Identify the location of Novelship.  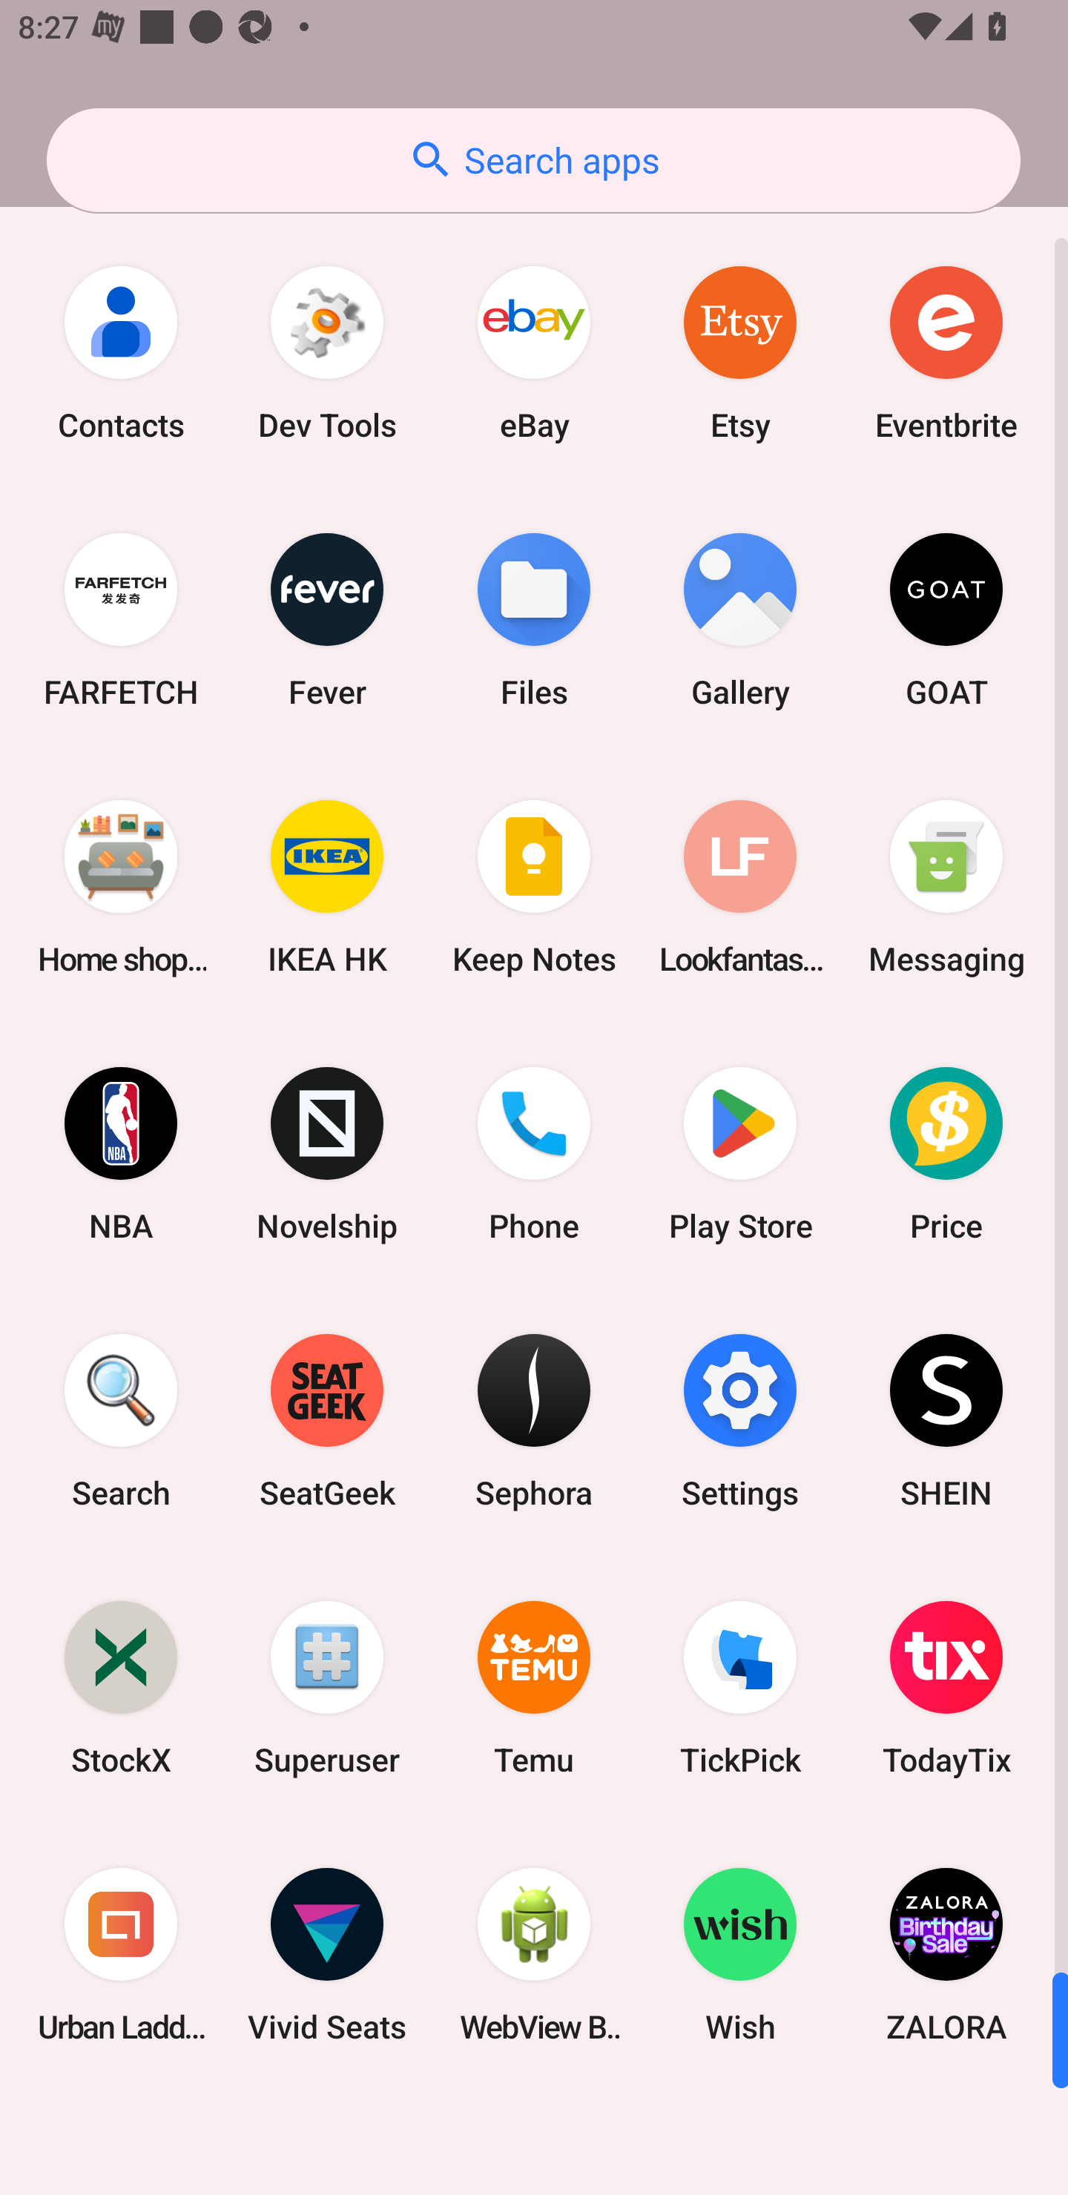
(327, 1153).